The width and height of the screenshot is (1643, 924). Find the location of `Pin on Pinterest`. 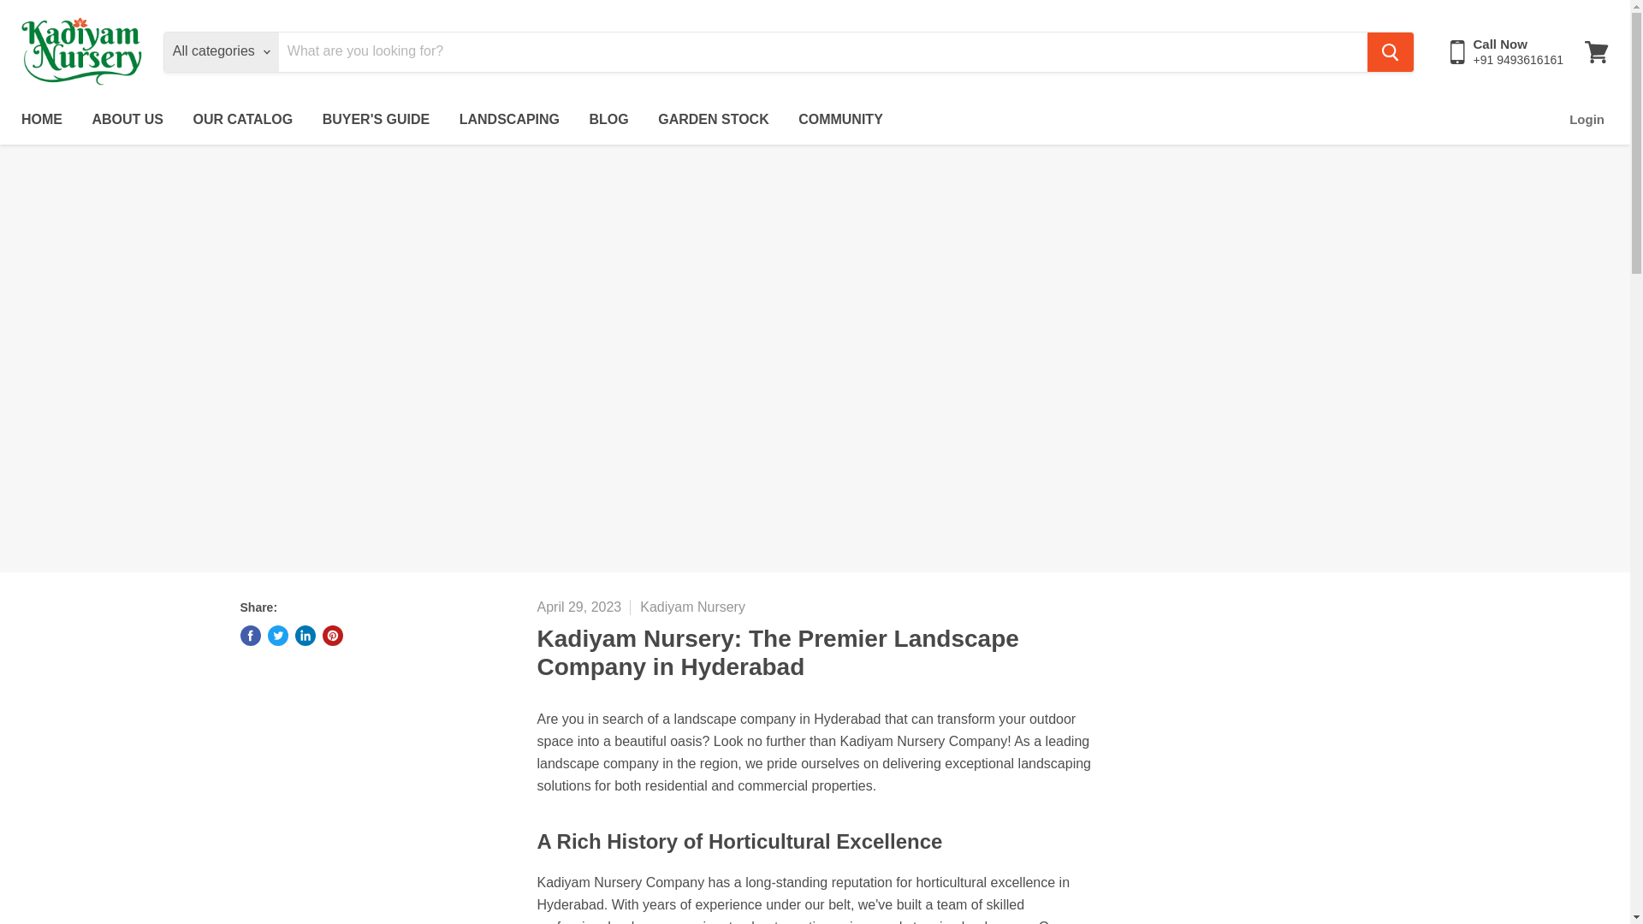

Pin on Pinterest is located at coordinates (332, 635).